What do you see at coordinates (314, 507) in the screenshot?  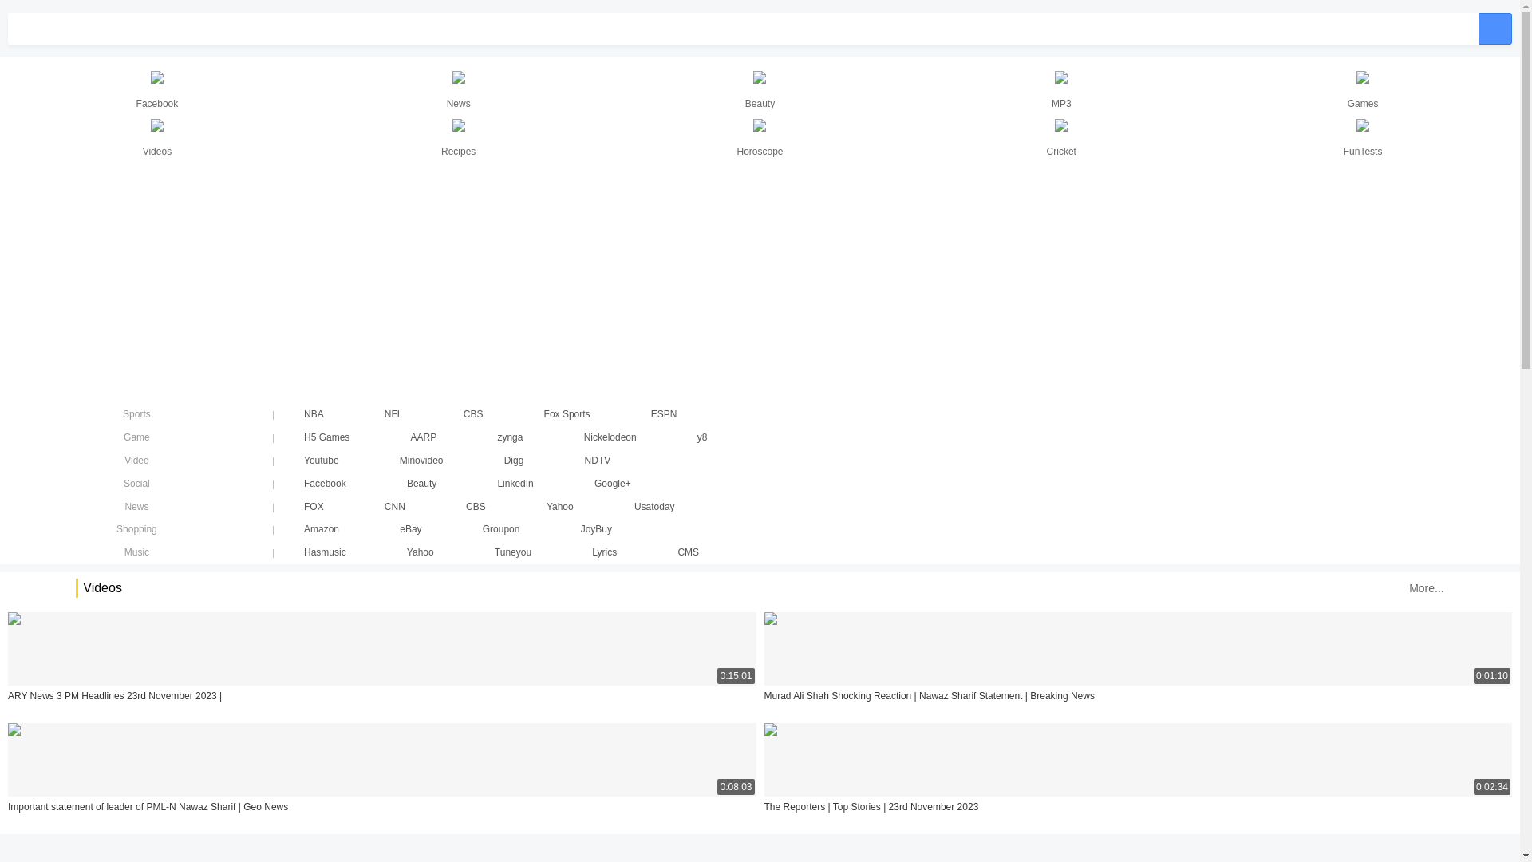 I see `FOX` at bounding box center [314, 507].